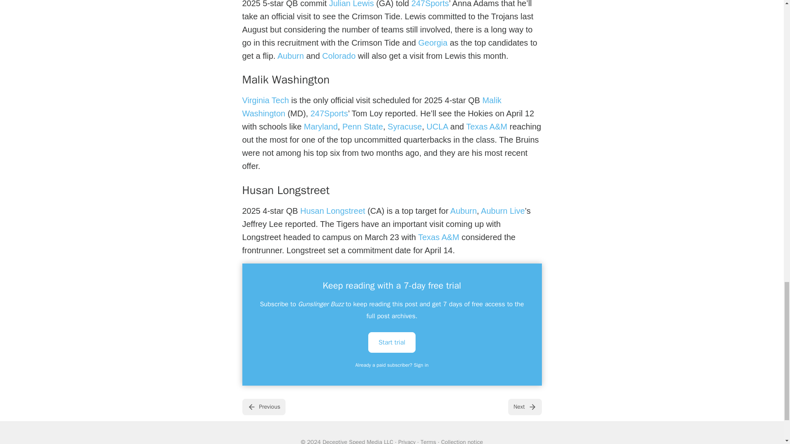 This screenshot has height=444, width=790. What do you see at coordinates (432, 42) in the screenshot?
I see `Georgia` at bounding box center [432, 42].